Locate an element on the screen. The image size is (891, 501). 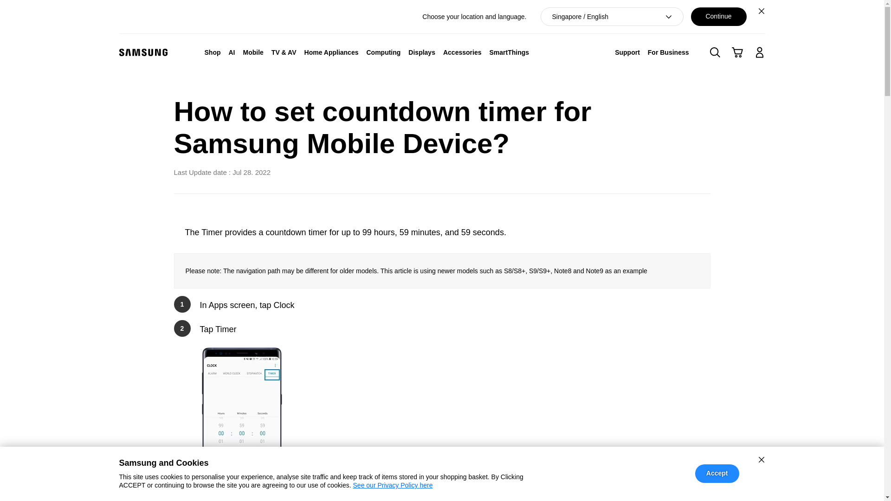
Shop is located at coordinates (213, 52).